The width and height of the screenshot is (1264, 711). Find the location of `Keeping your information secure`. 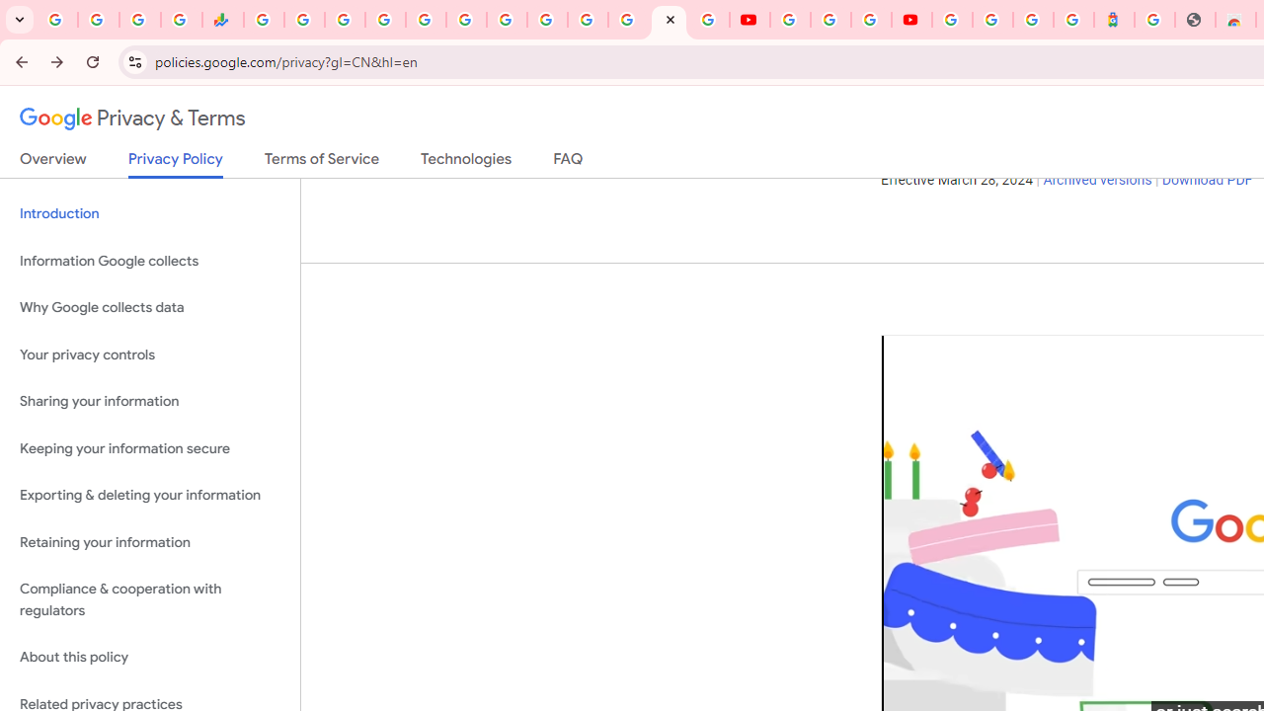

Keeping your information secure is located at coordinates (150, 448).